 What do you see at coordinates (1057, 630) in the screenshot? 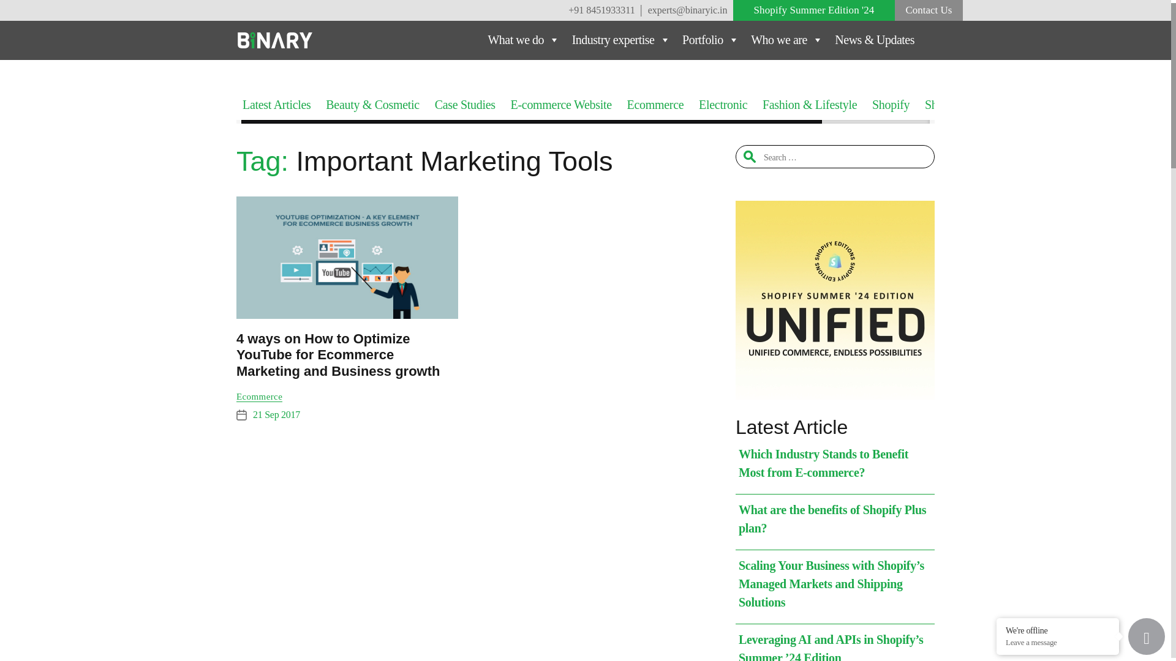
I see `We're offline` at bounding box center [1057, 630].